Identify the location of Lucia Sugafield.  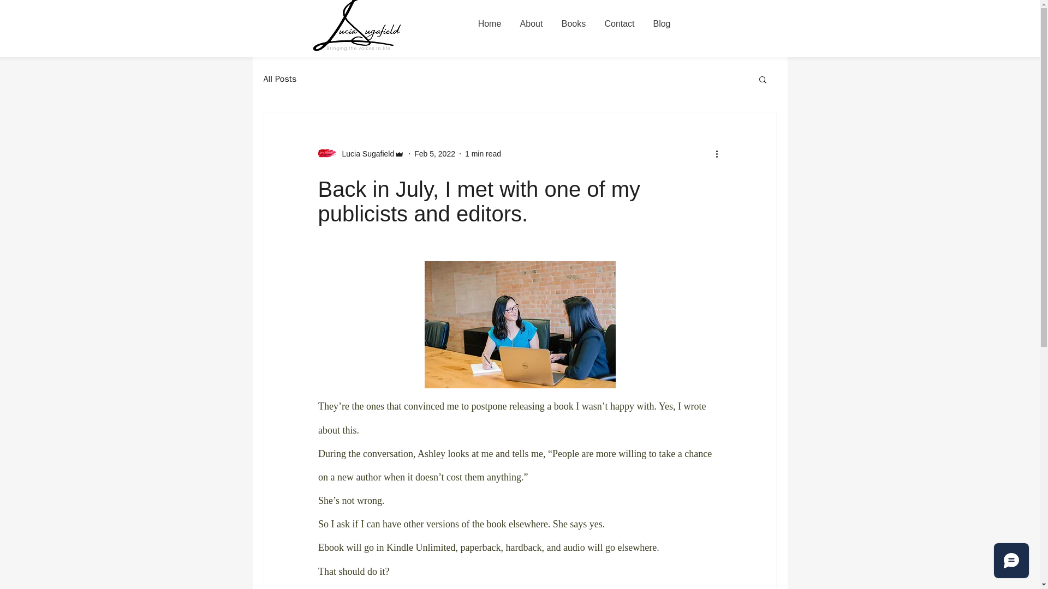
(365, 154).